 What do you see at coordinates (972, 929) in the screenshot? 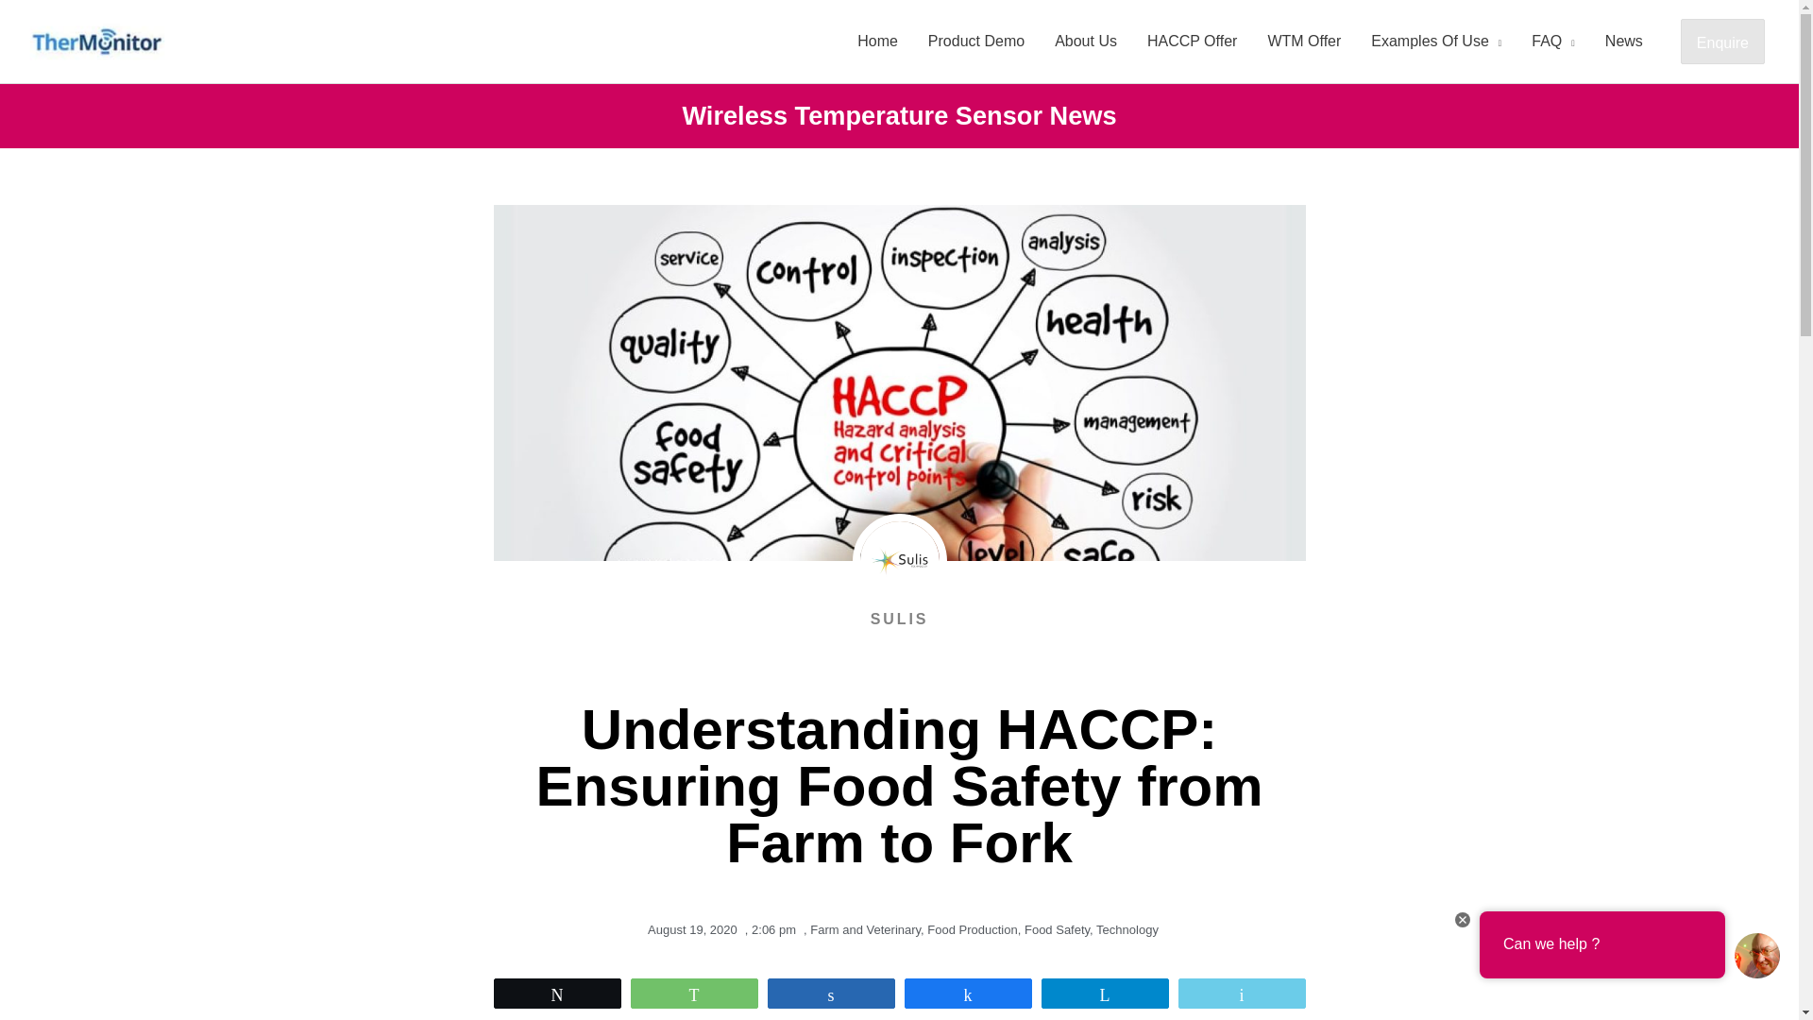
I see `Food Production` at bounding box center [972, 929].